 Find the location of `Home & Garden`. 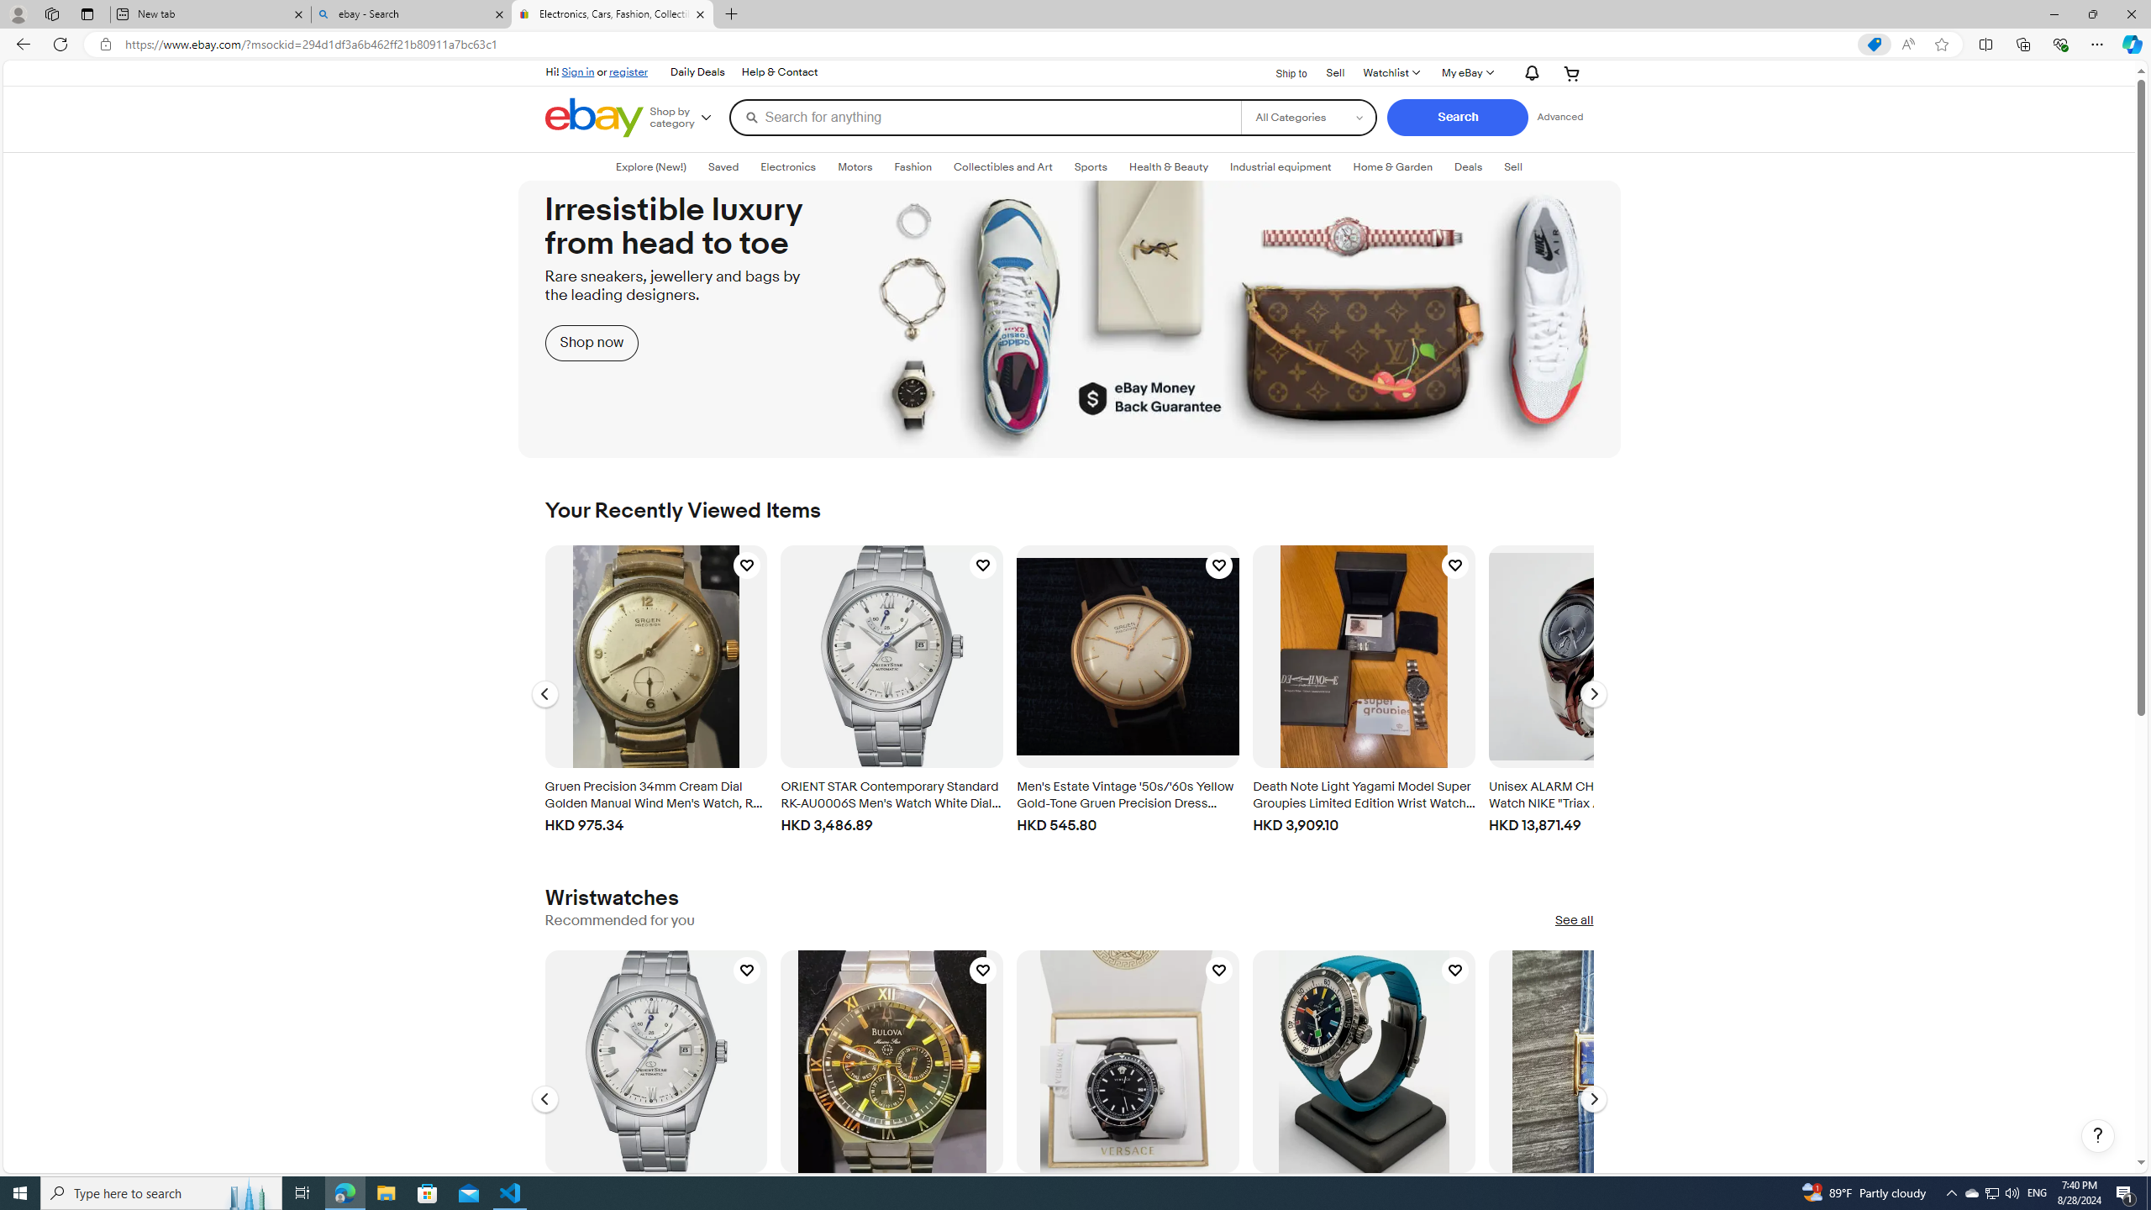

Home & Garden is located at coordinates (1392, 167).